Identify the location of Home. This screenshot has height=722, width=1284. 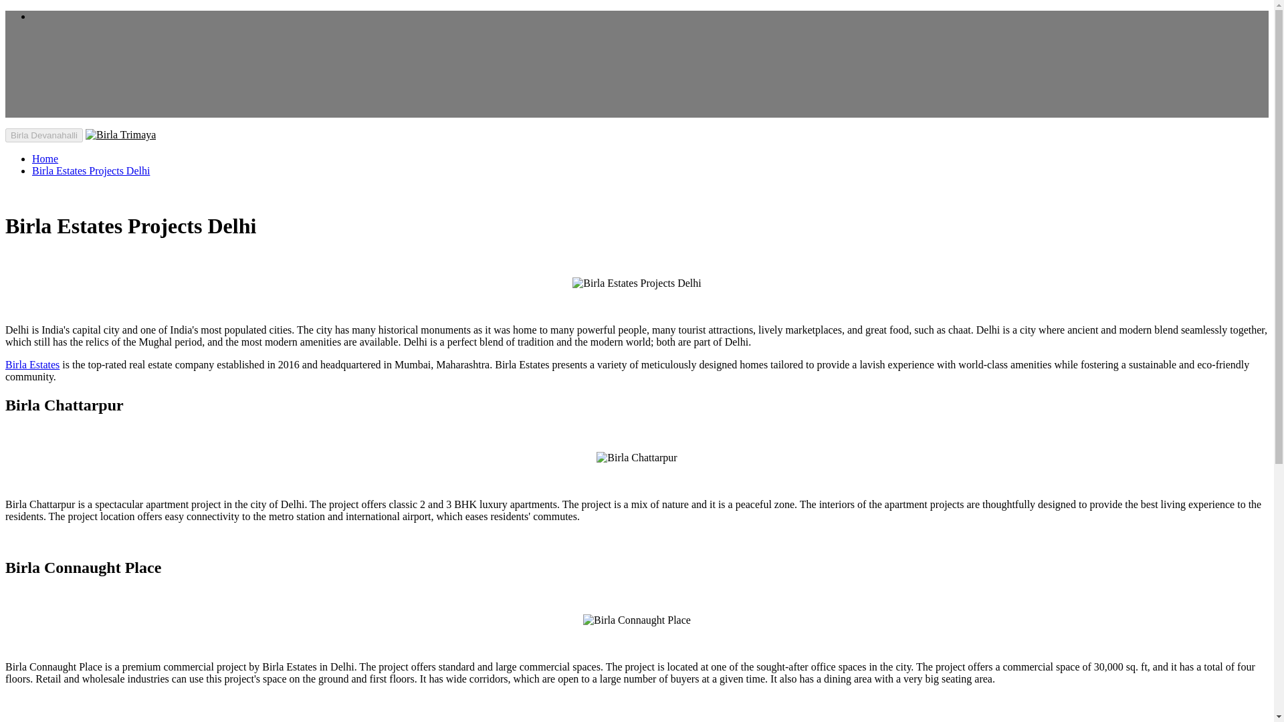
(45, 158).